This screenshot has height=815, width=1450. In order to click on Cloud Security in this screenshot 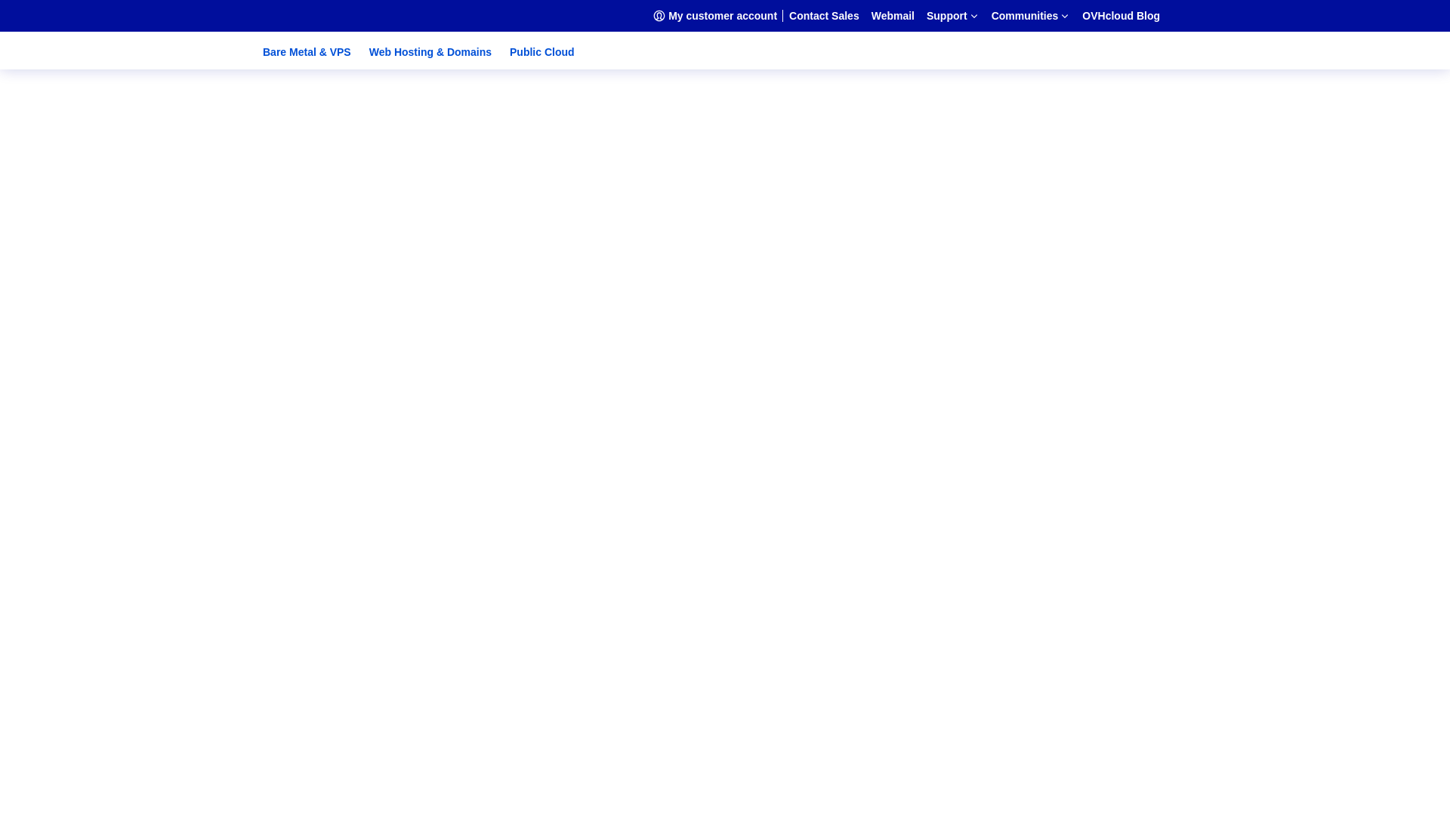, I will do `click(103, 491)`.